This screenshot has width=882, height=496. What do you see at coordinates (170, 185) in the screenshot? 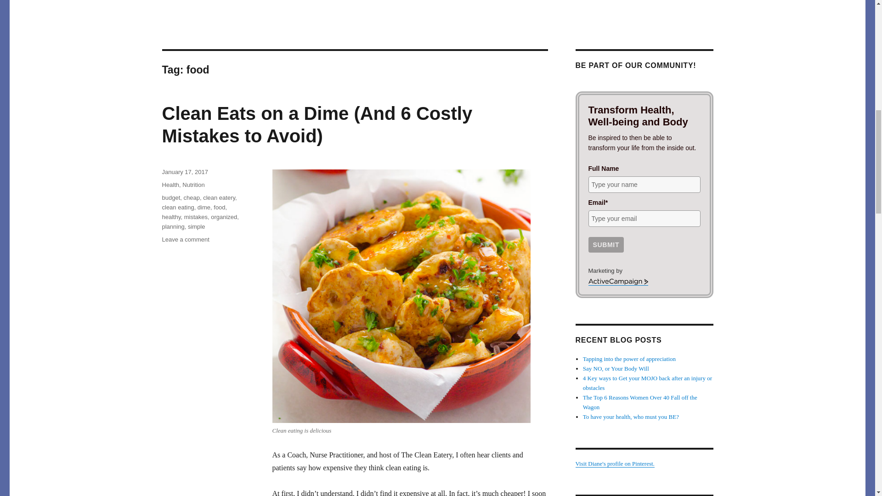
I see `Health` at bounding box center [170, 185].